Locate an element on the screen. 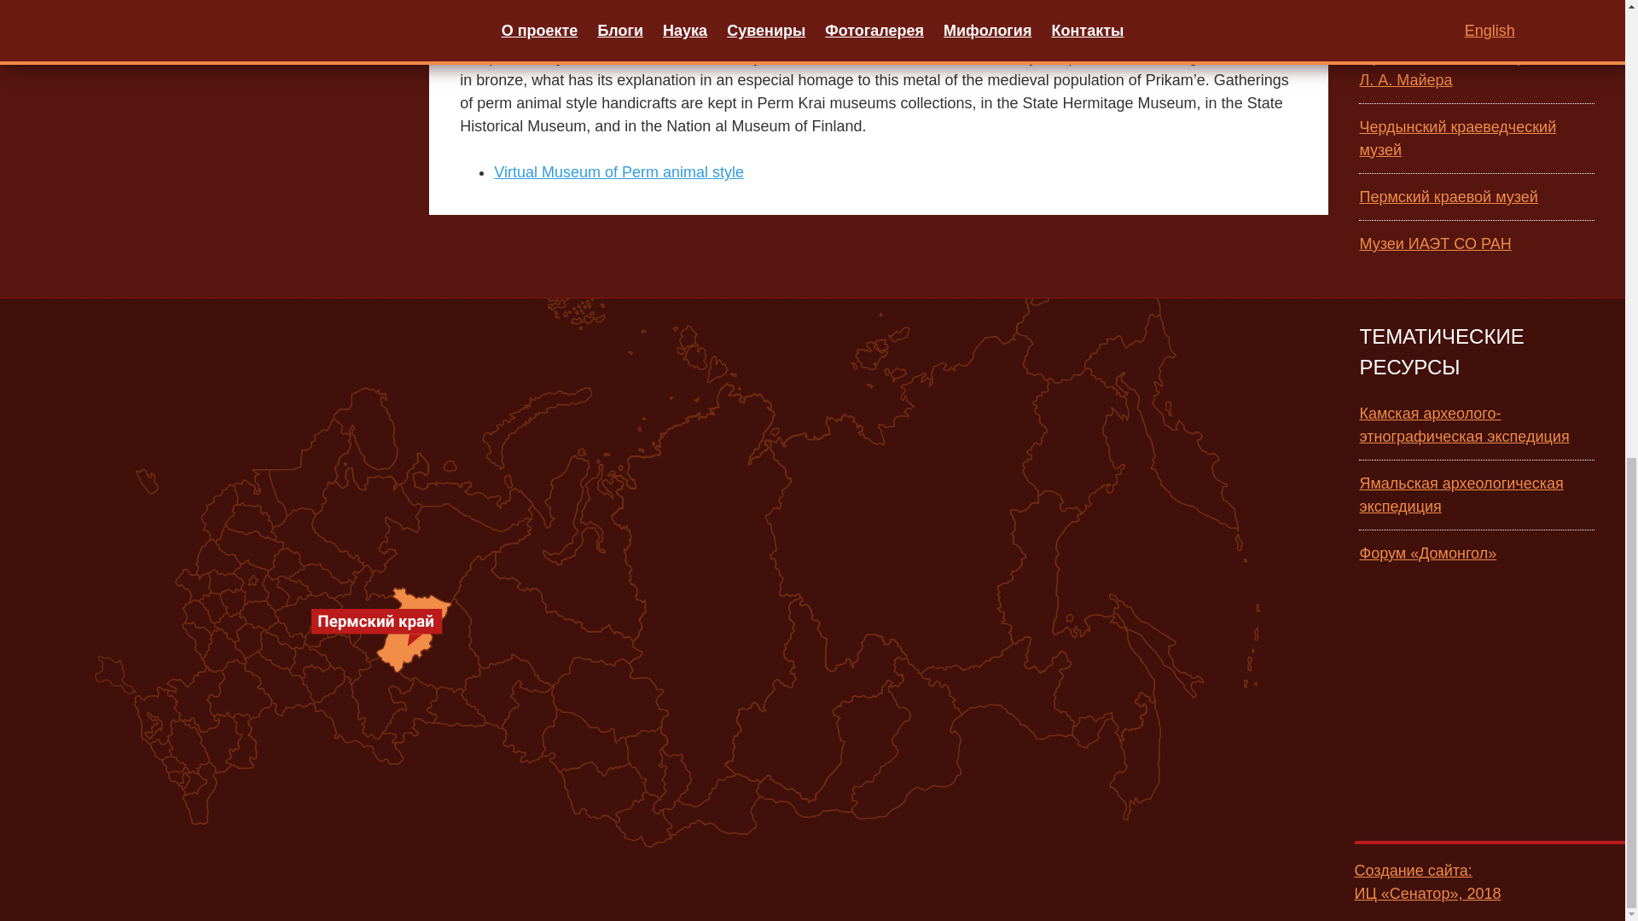  Virtual Museum of Perm animal style. is located at coordinates (619, 172).